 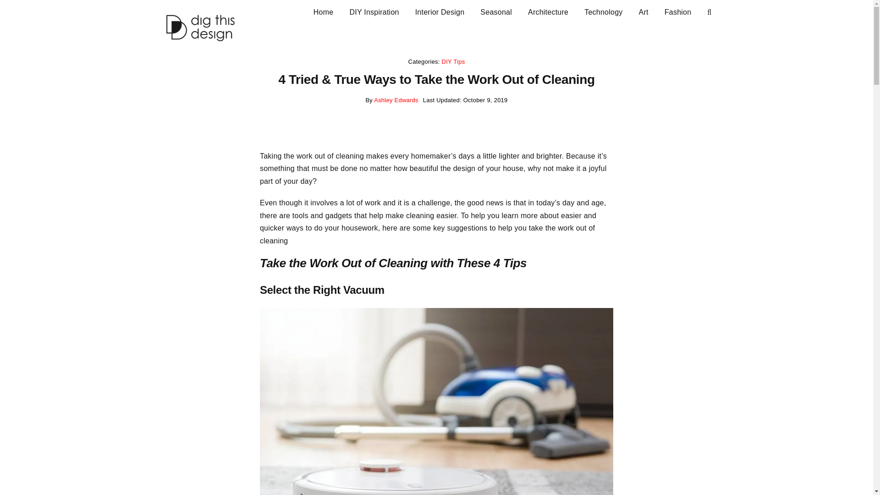 I want to click on diy-inspiration, so click(x=374, y=11).